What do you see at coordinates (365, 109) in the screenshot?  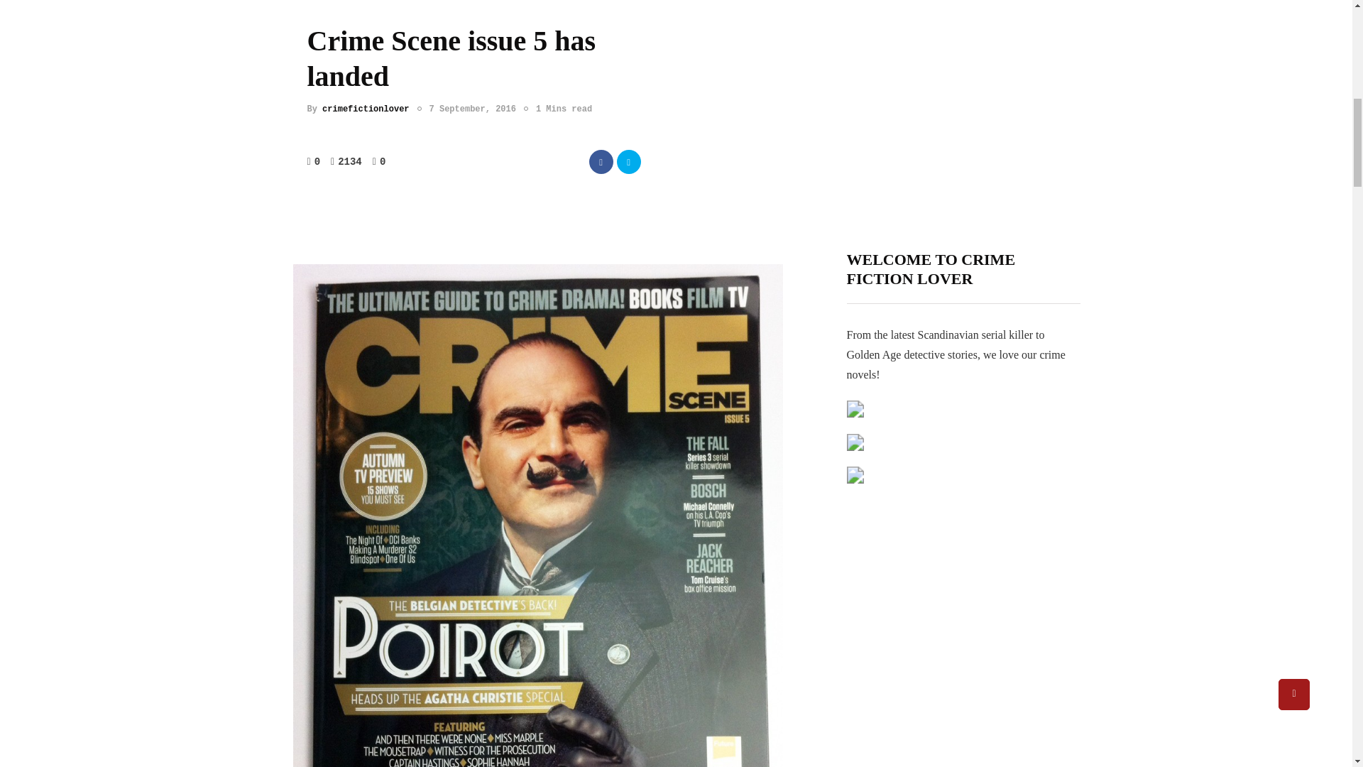 I see `Posts by crimefictionlover` at bounding box center [365, 109].